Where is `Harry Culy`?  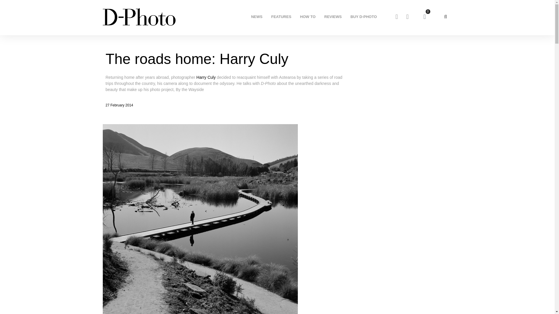 Harry Culy is located at coordinates (206, 77).